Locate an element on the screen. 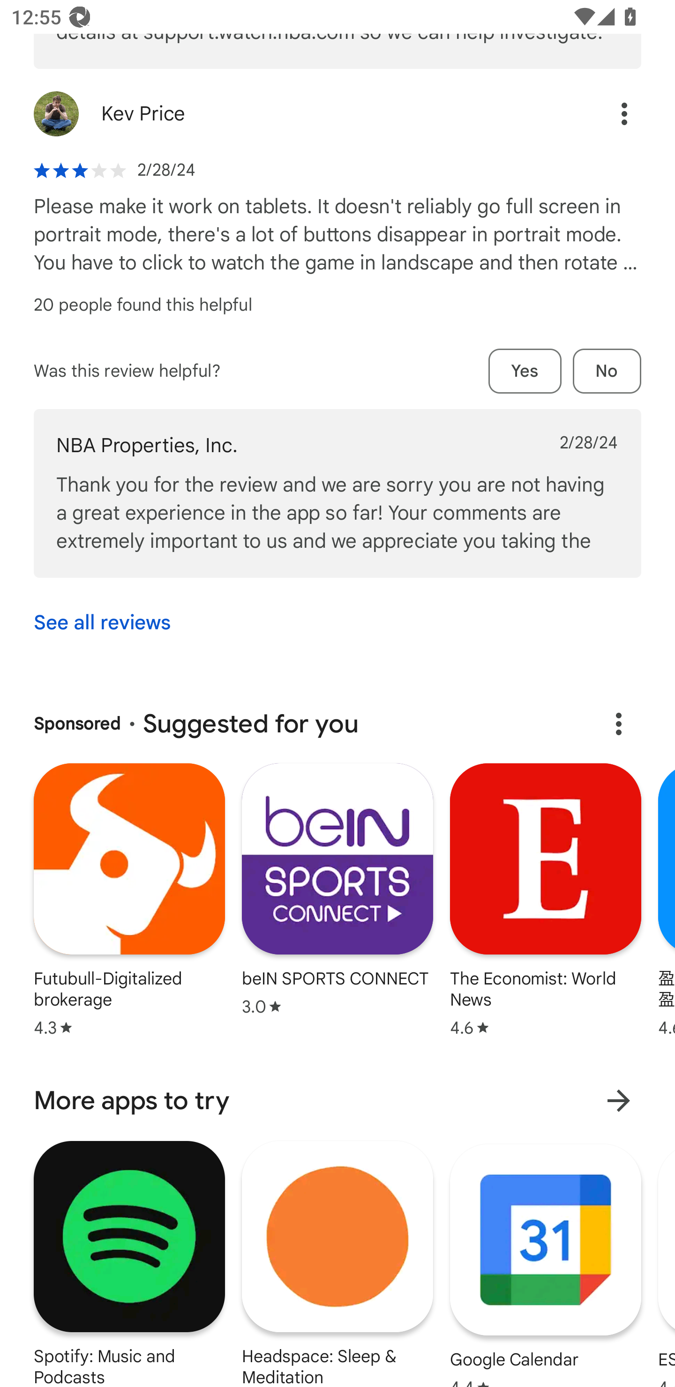 This screenshot has width=675, height=1387. Google Calendar
Star rating: 4.4
 is located at coordinates (545, 1263).